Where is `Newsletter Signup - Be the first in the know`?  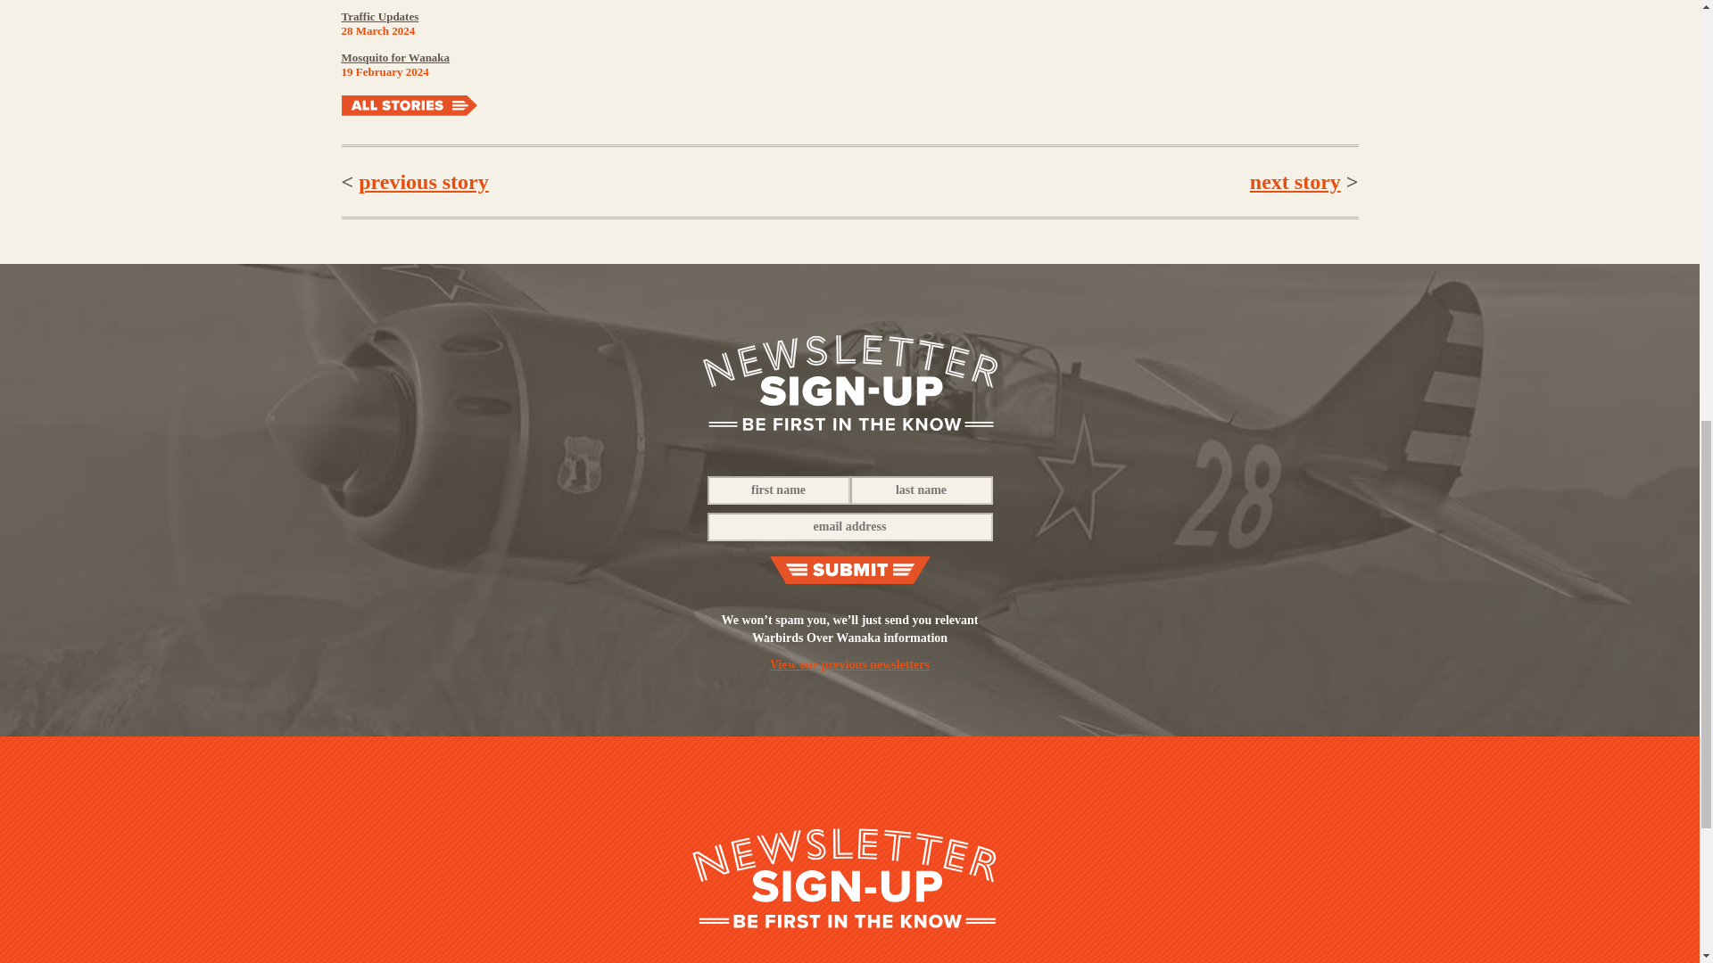
Newsletter Signup - Be the first in the know is located at coordinates (849, 382).